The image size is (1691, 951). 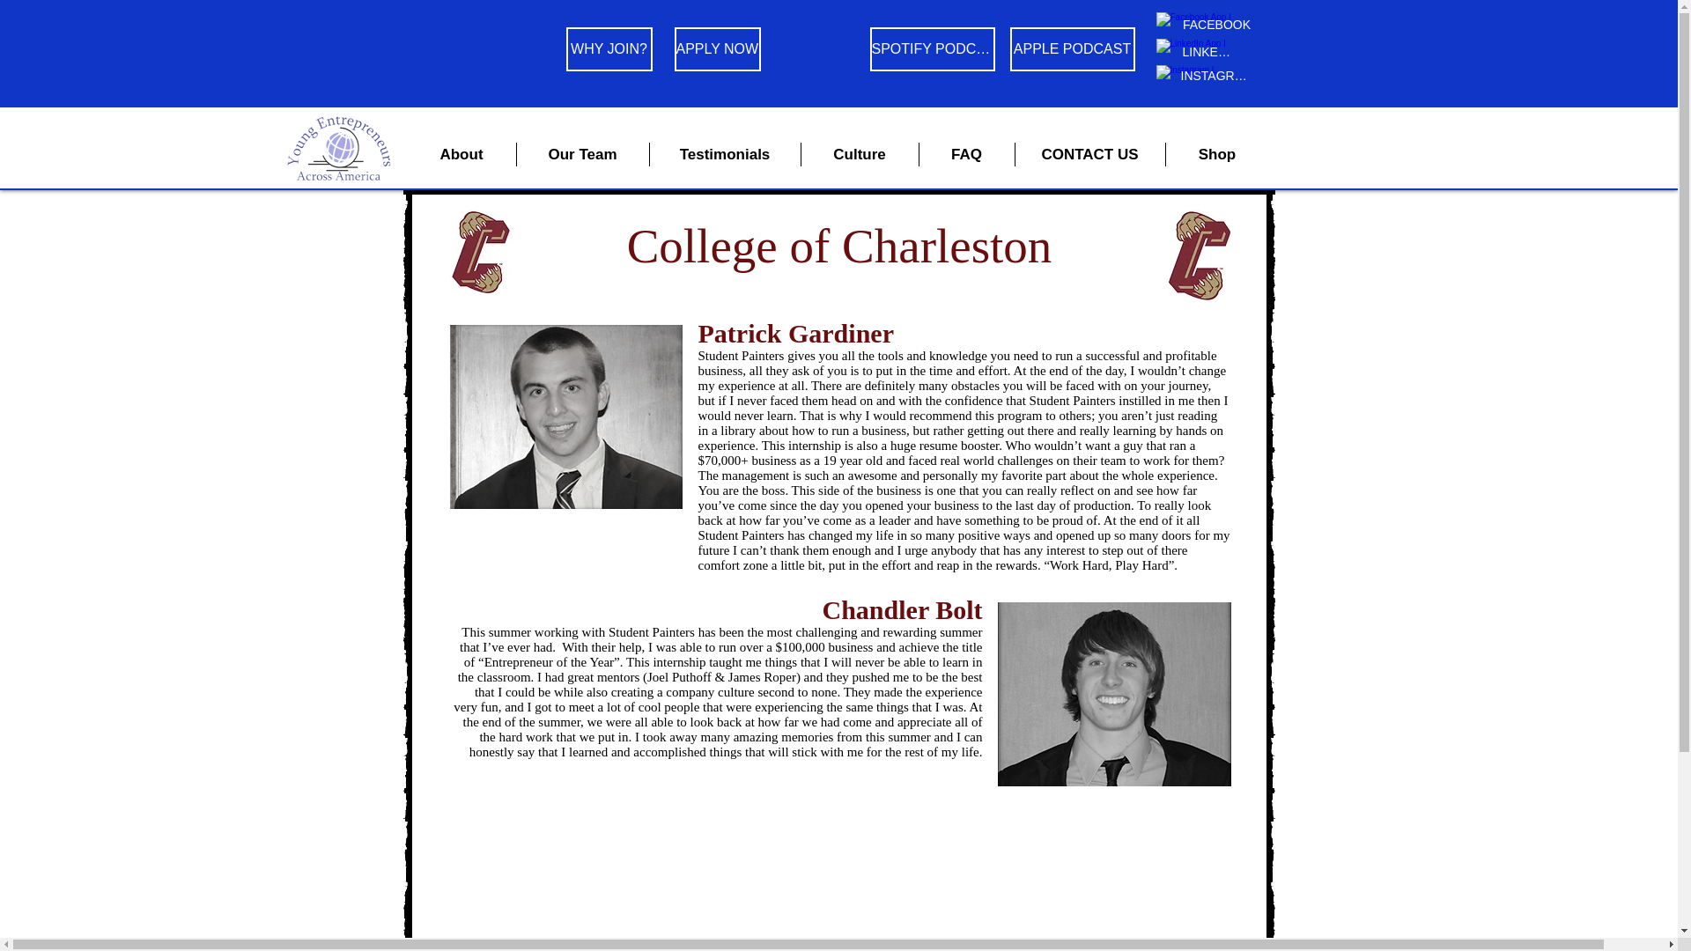 What do you see at coordinates (933, 49) in the screenshot?
I see `SPOTIFY PODCAST` at bounding box center [933, 49].